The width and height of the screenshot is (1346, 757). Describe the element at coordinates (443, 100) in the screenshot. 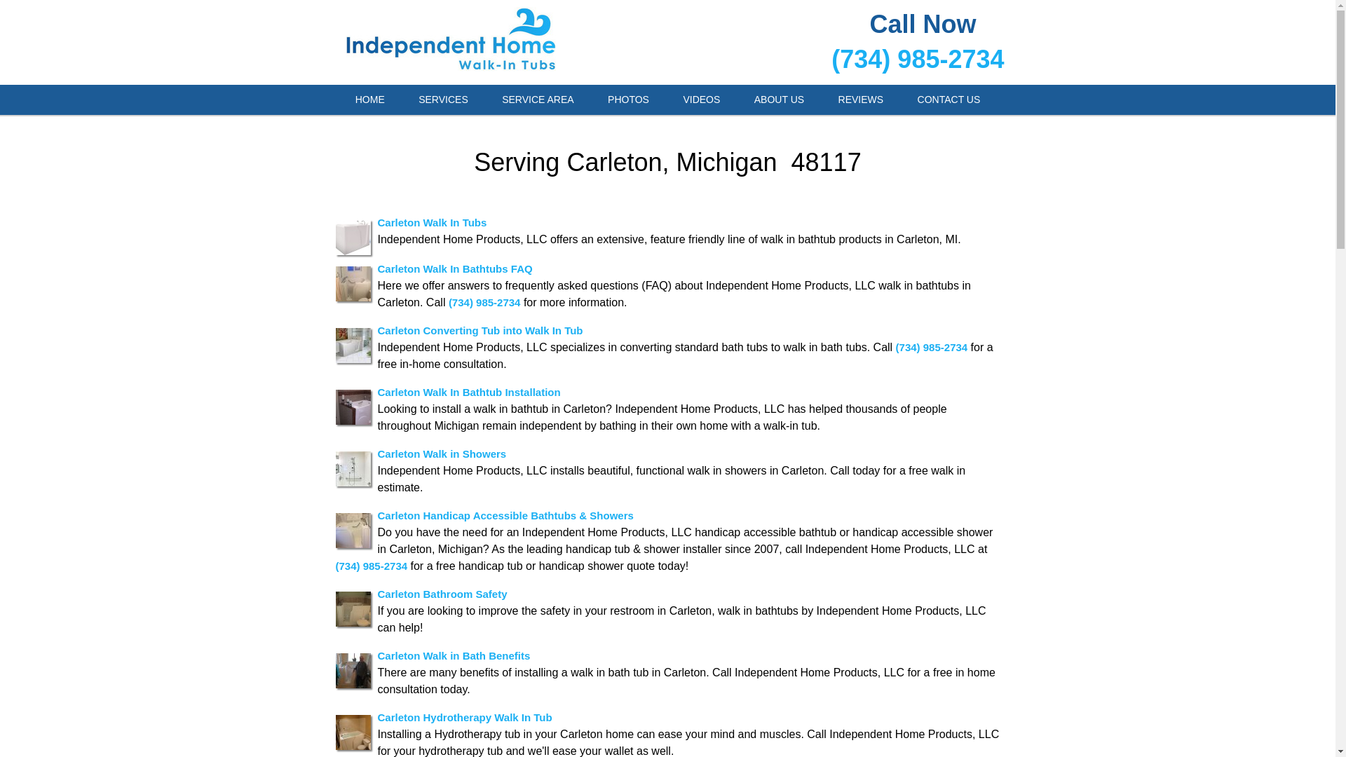

I see `SERVICES` at that location.